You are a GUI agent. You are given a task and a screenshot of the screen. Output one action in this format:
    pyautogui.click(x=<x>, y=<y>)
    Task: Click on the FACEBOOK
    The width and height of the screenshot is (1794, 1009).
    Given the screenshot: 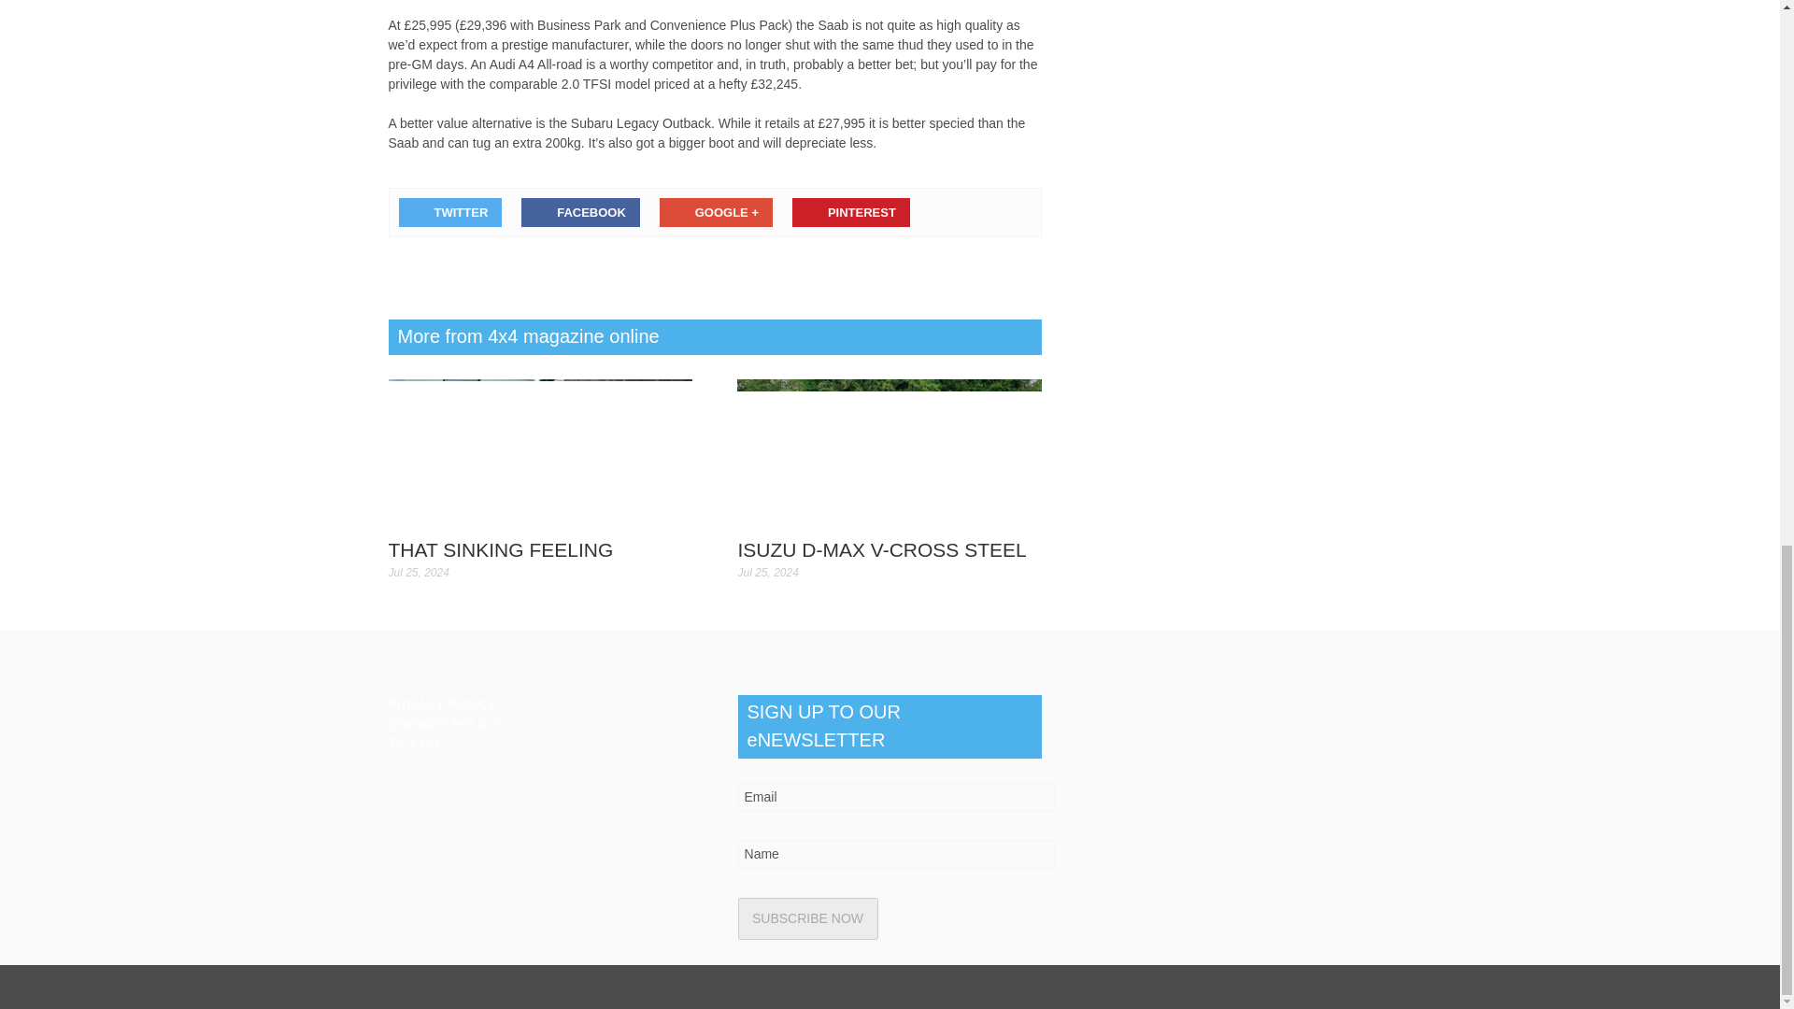 What is the action you would take?
    pyautogui.click(x=581, y=212)
    